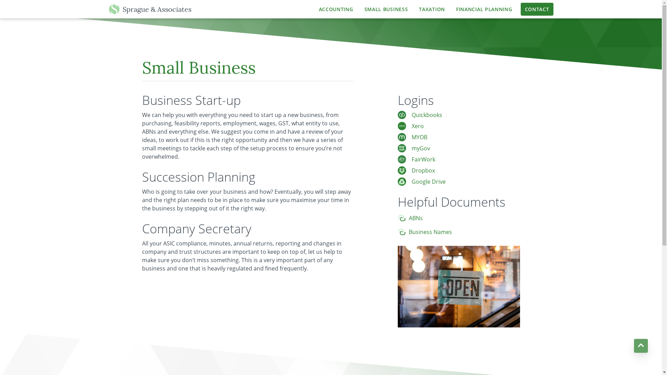  I want to click on CONTACT, so click(537, 9).